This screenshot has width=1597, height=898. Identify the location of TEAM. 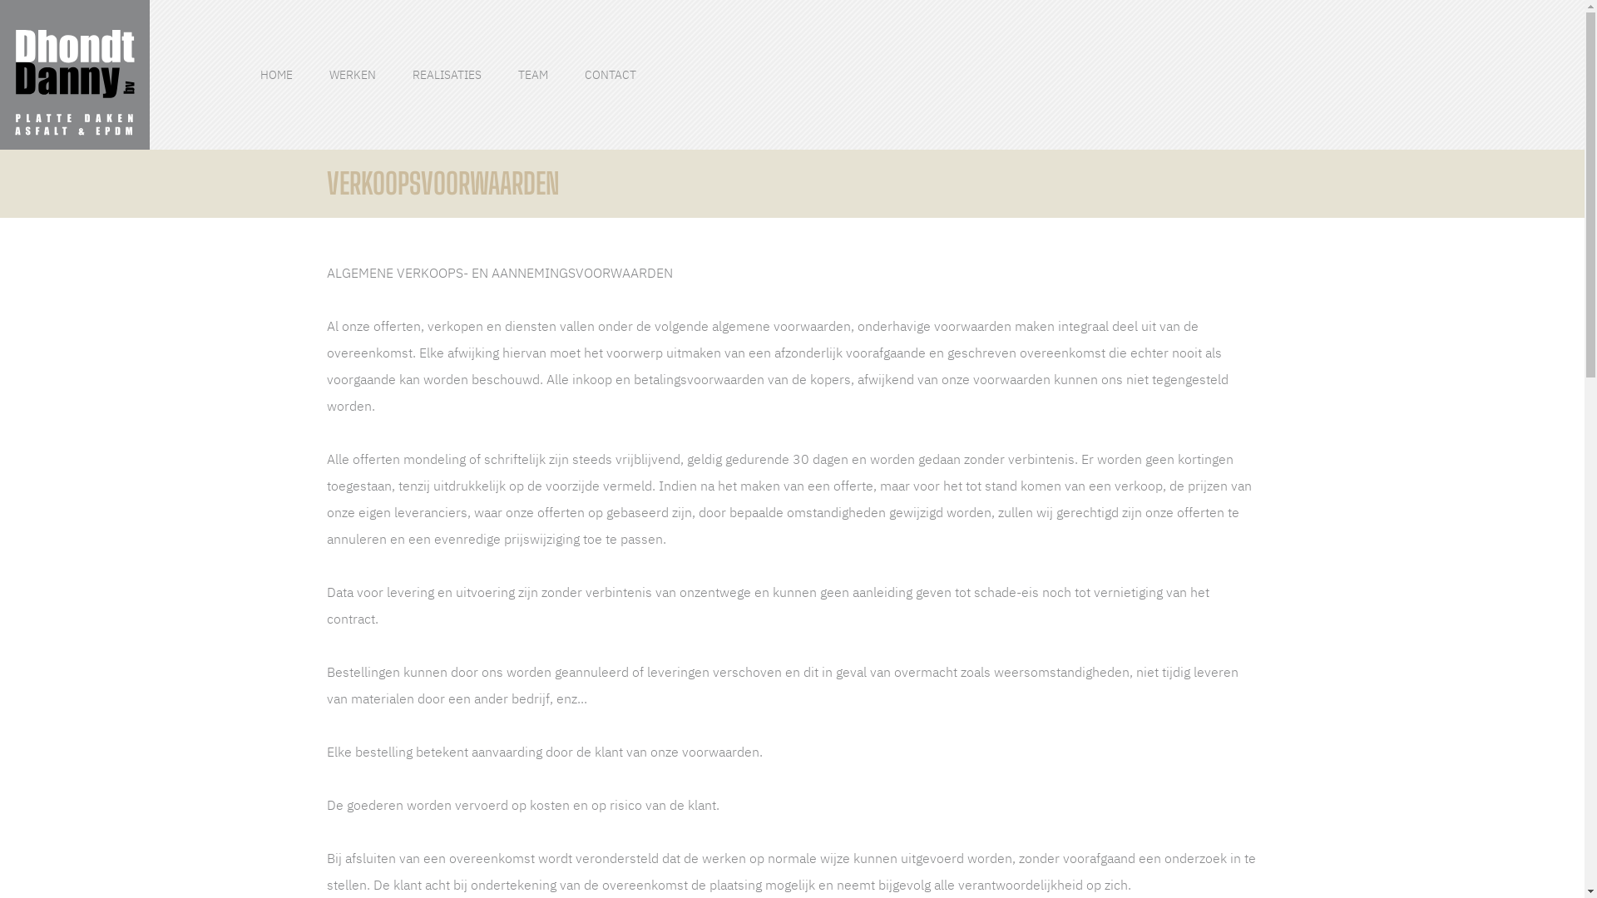
(533, 75).